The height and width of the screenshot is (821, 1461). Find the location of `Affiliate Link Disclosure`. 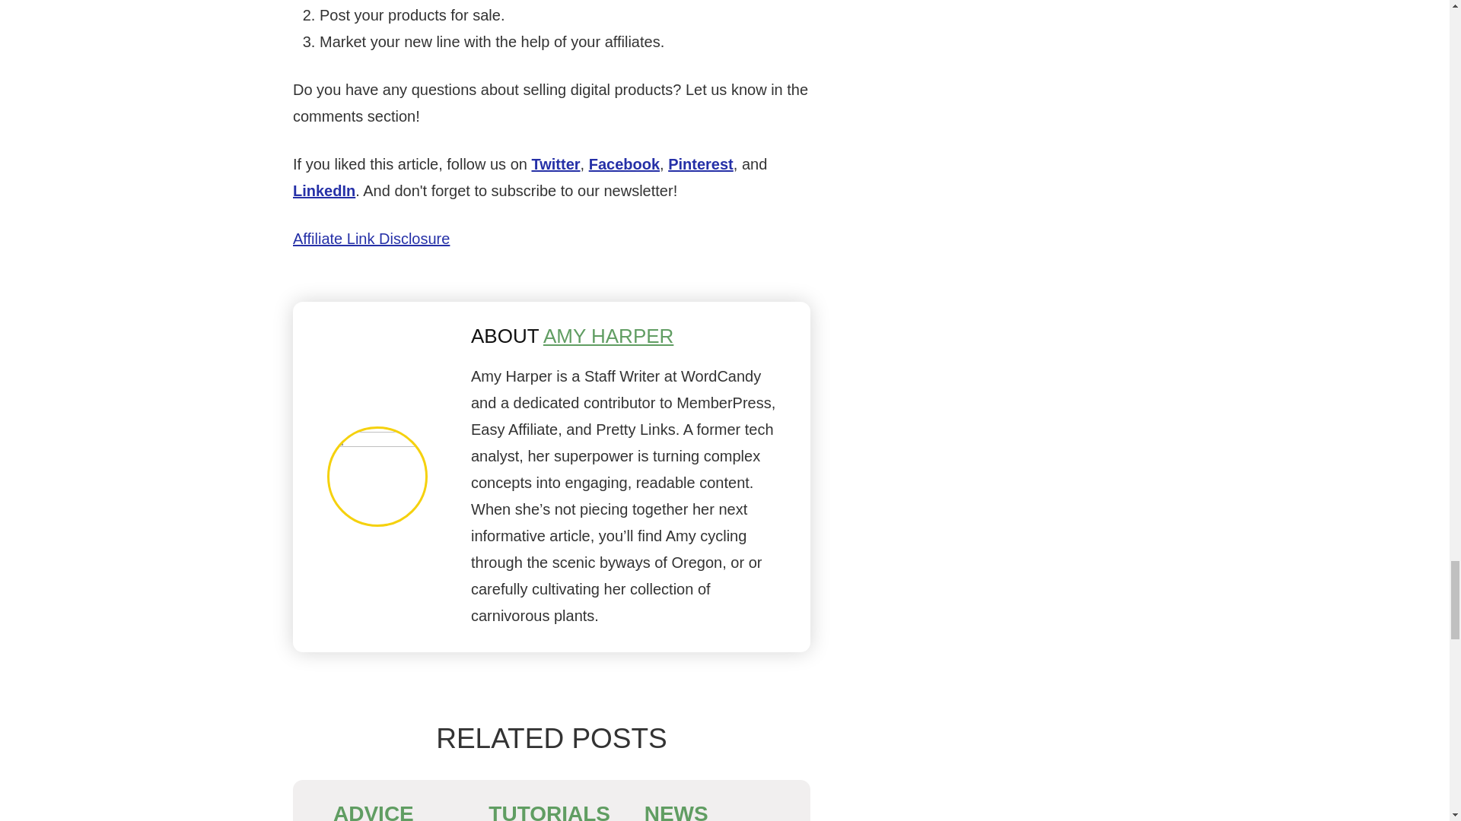

Affiliate Link Disclosure is located at coordinates (371, 238).